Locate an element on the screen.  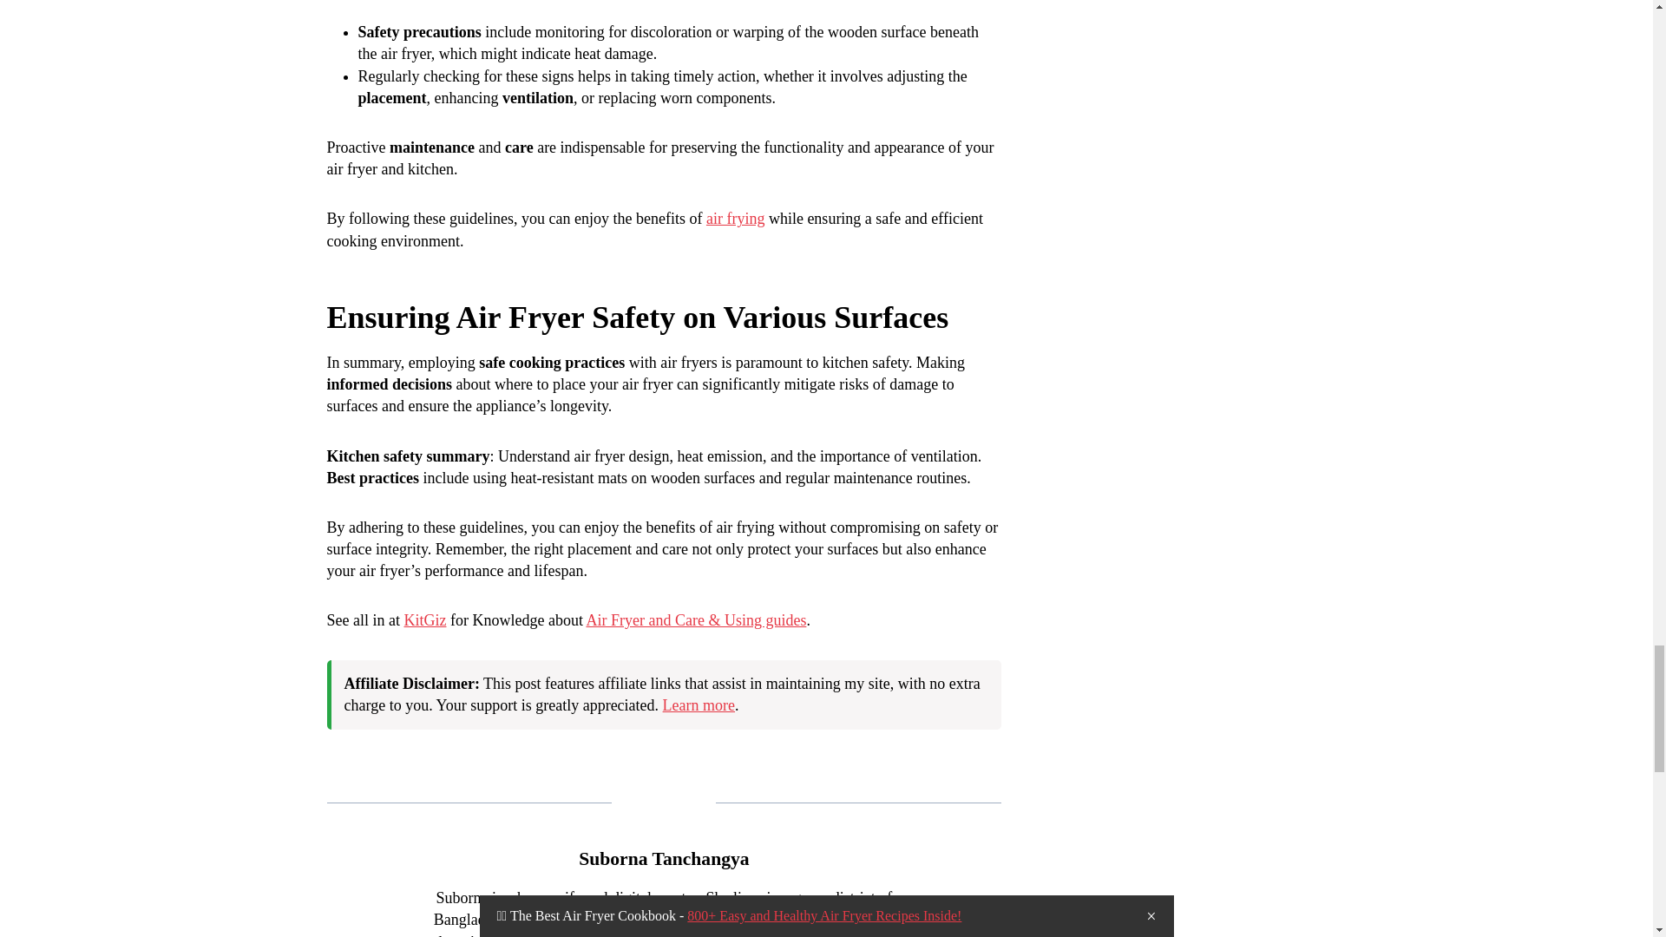
Suborna Tanchangya is located at coordinates (663, 859).